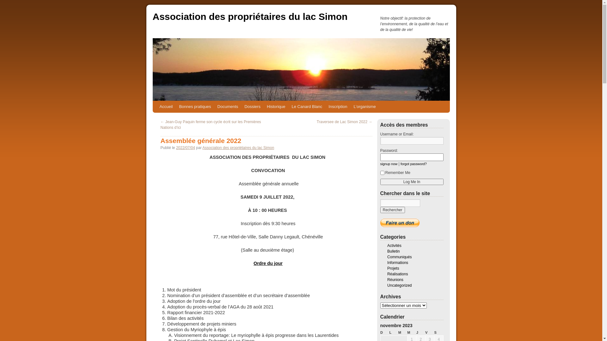 Image resolution: width=607 pixels, height=341 pixels. Describe the element at coordinates (186, 148) in the screenshot. I see `2022/07/04` at that location.